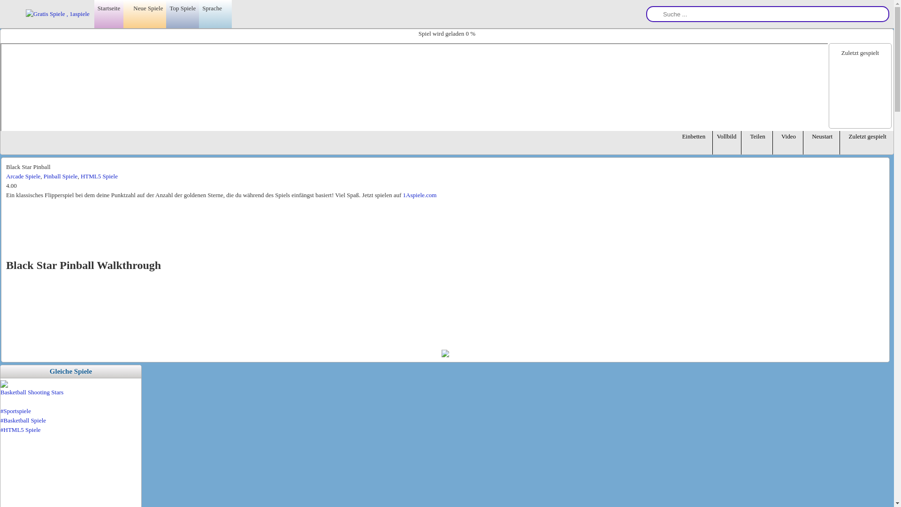 This screenshot has width=901, height=507. I want to click on Neue Spiele, so click(145, 15).